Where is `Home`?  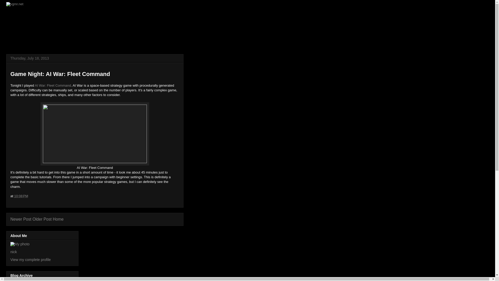
Home is located at coordinates (58, 219).